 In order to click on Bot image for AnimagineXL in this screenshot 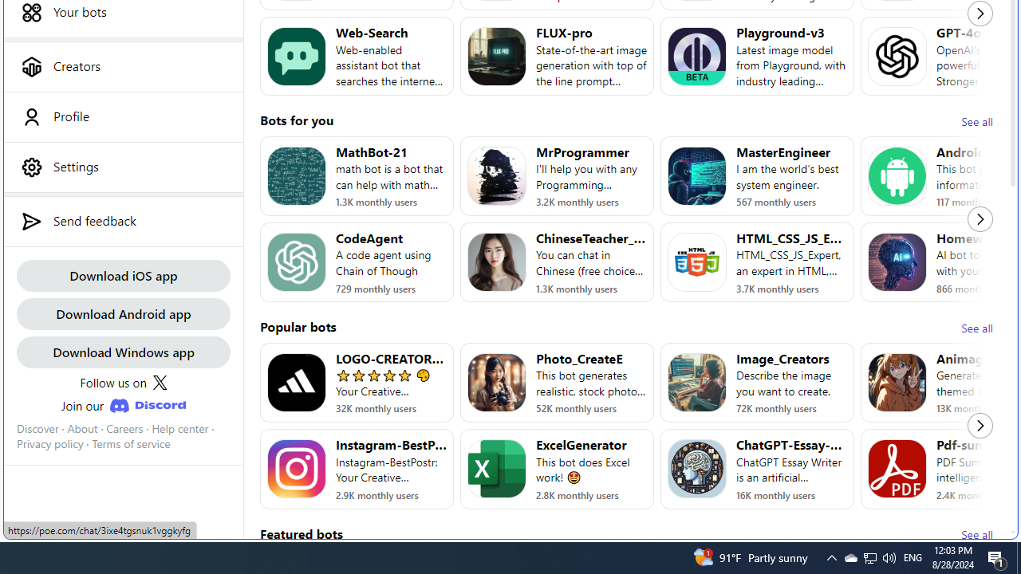, I will do `click(897, 383)`.